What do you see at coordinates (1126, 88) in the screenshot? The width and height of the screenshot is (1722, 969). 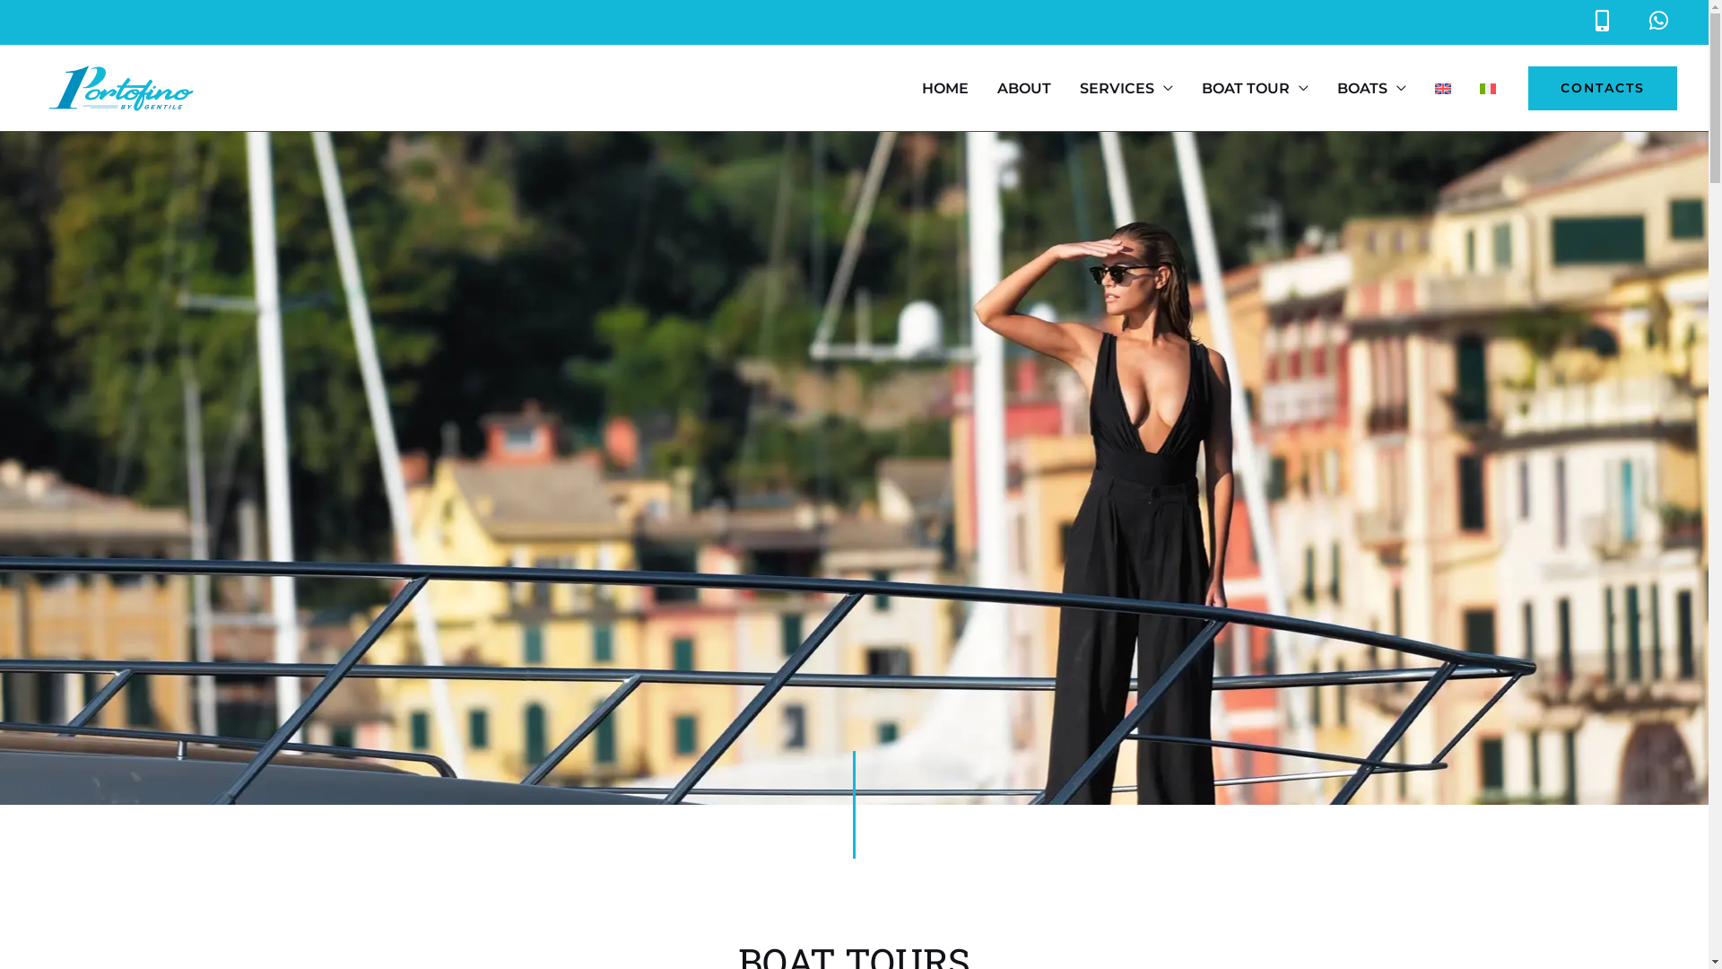 I see `SERVICES` at bounding box center [1126, 88].